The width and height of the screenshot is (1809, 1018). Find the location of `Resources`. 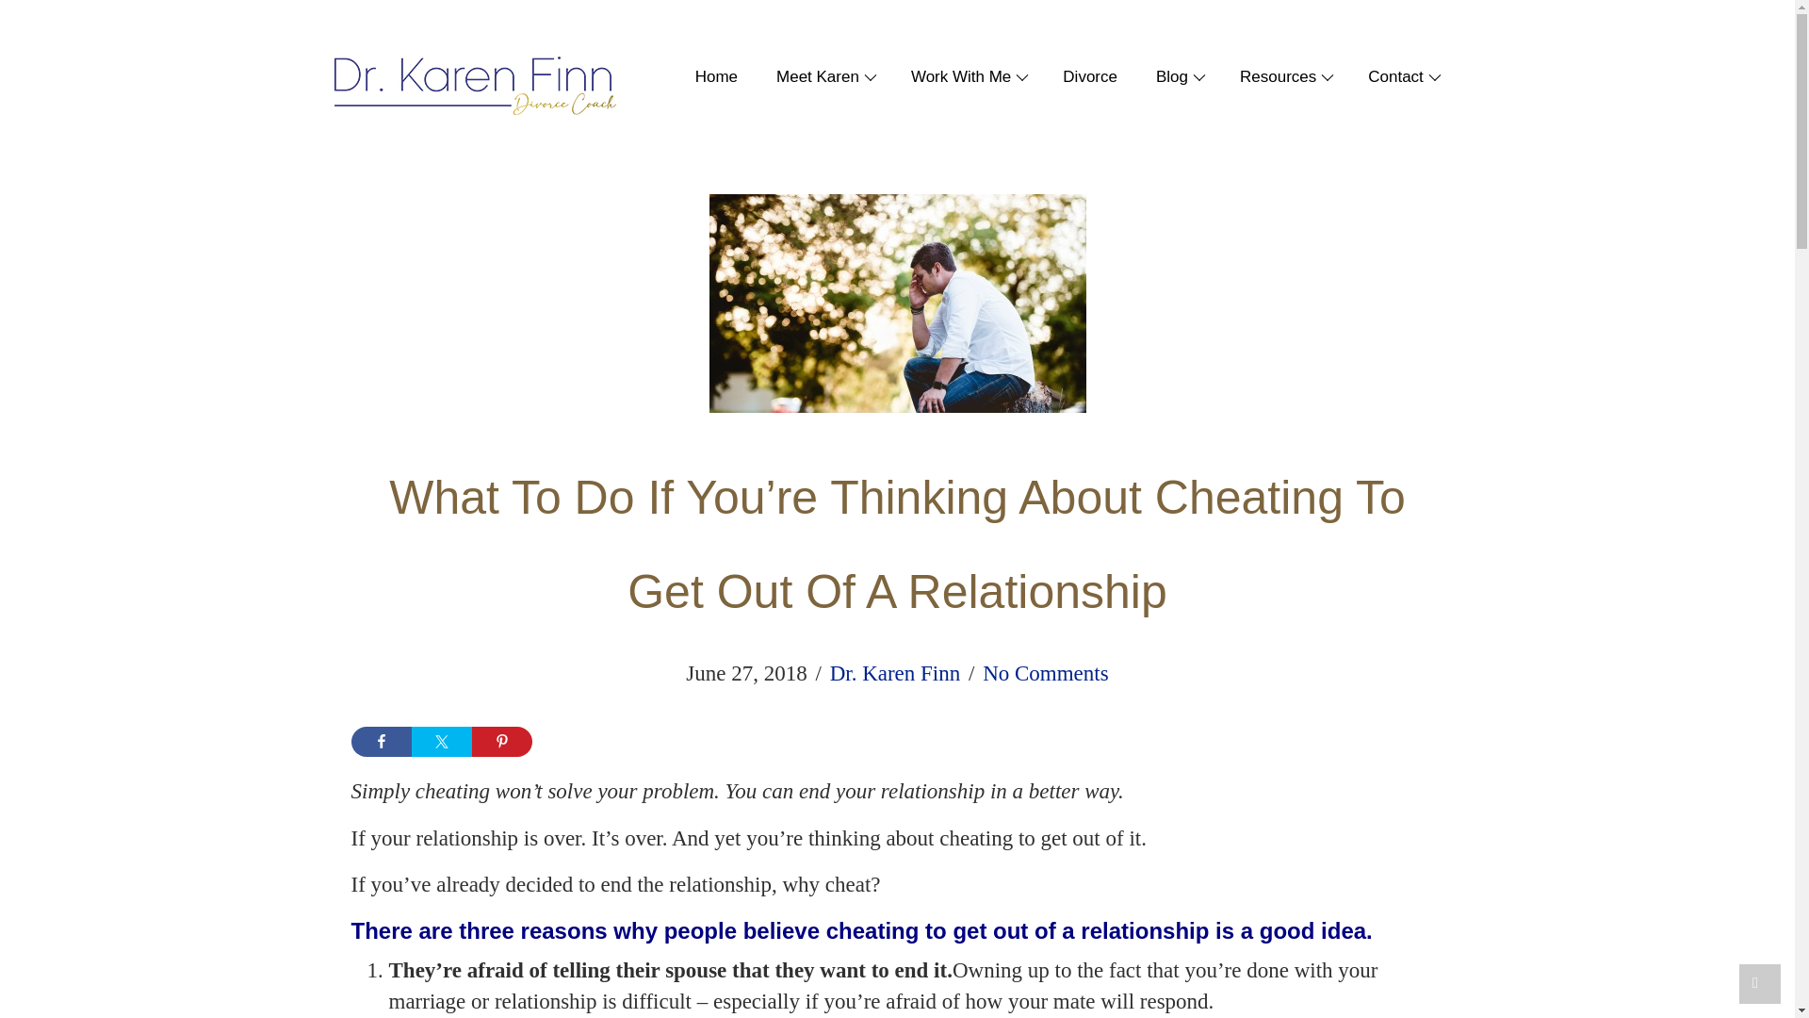

Resources is located at coordinates (1275, 77).